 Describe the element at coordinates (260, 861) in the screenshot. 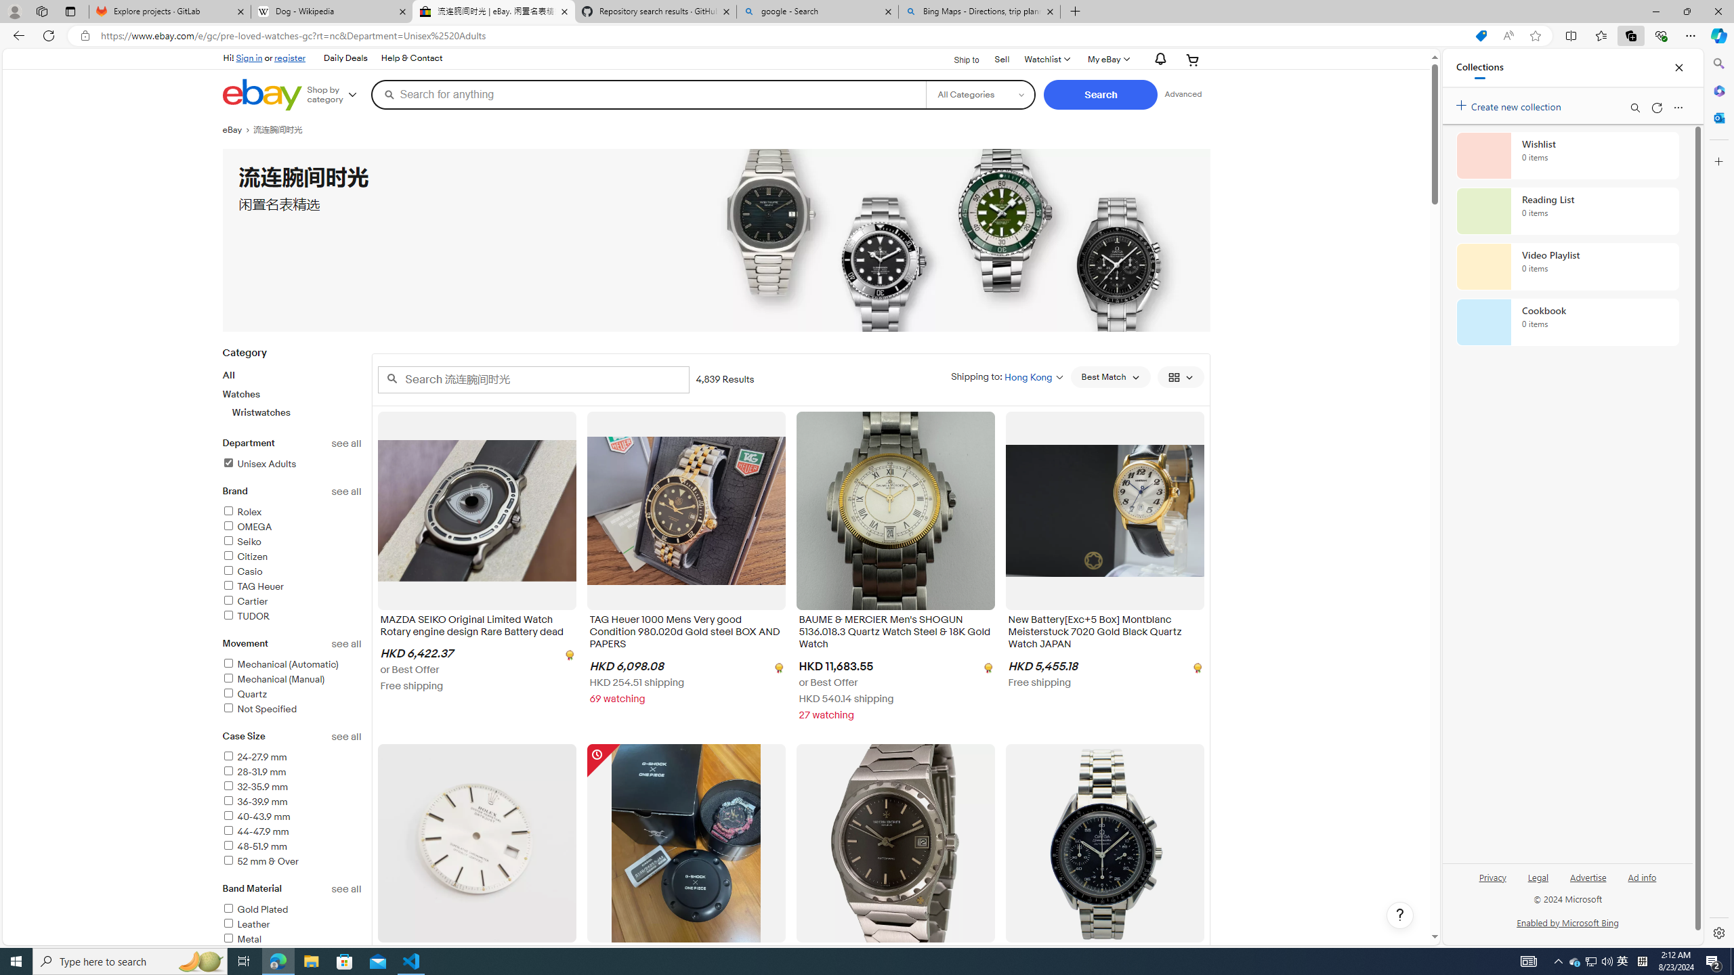

I see `52 mm & Over` at that location.